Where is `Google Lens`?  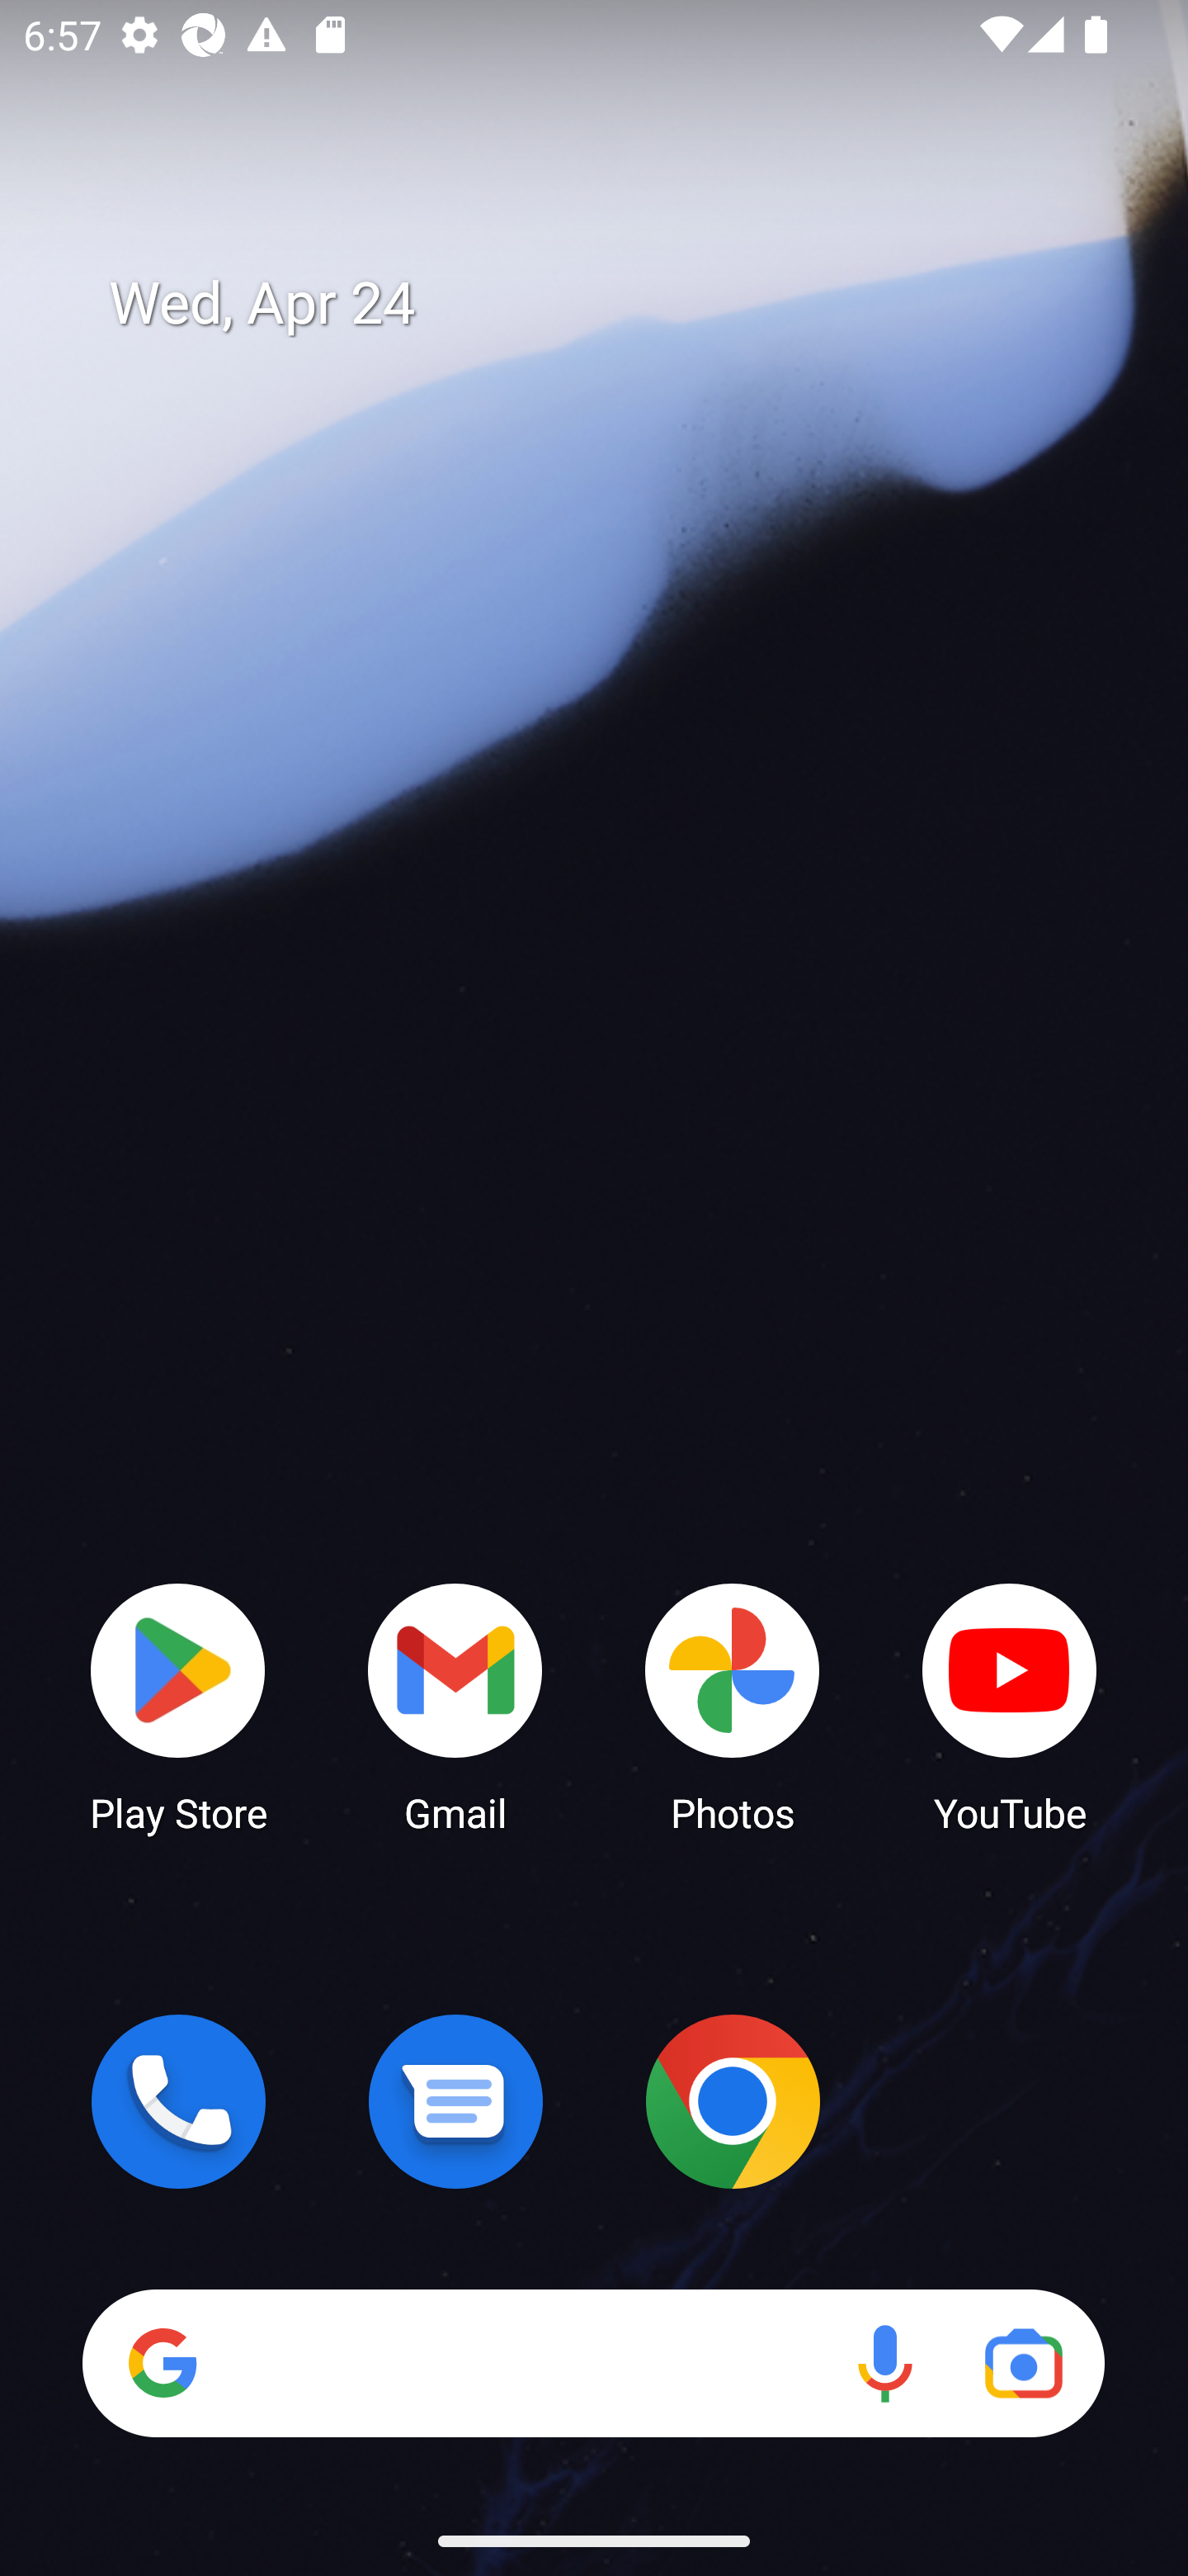
Google Lens is located at coordinates (1023, 2363).